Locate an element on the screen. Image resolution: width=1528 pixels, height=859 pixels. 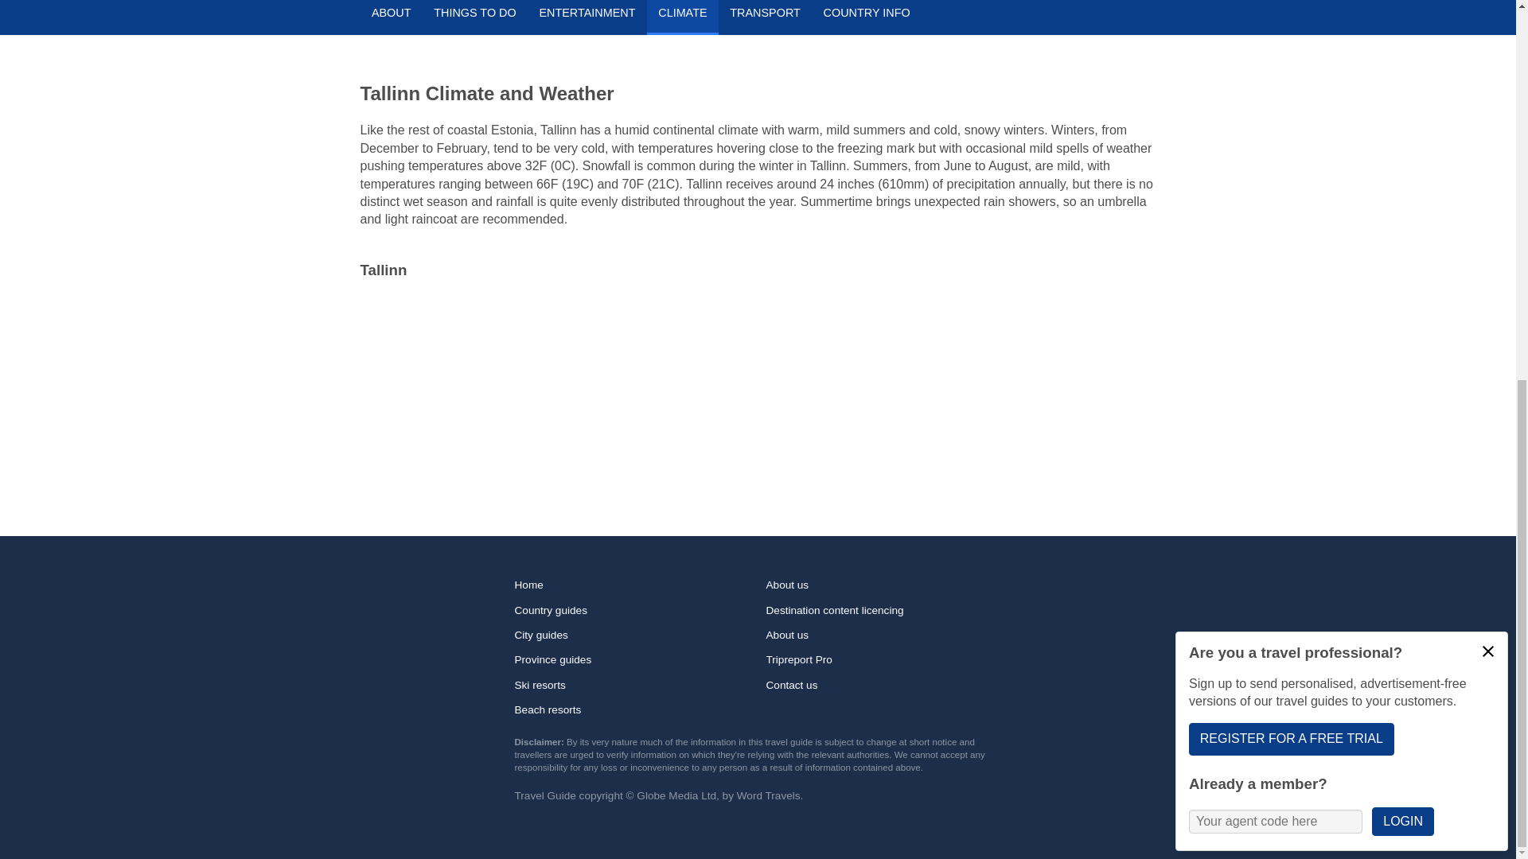
TRANSPORT is located at coordinates (764, 17).